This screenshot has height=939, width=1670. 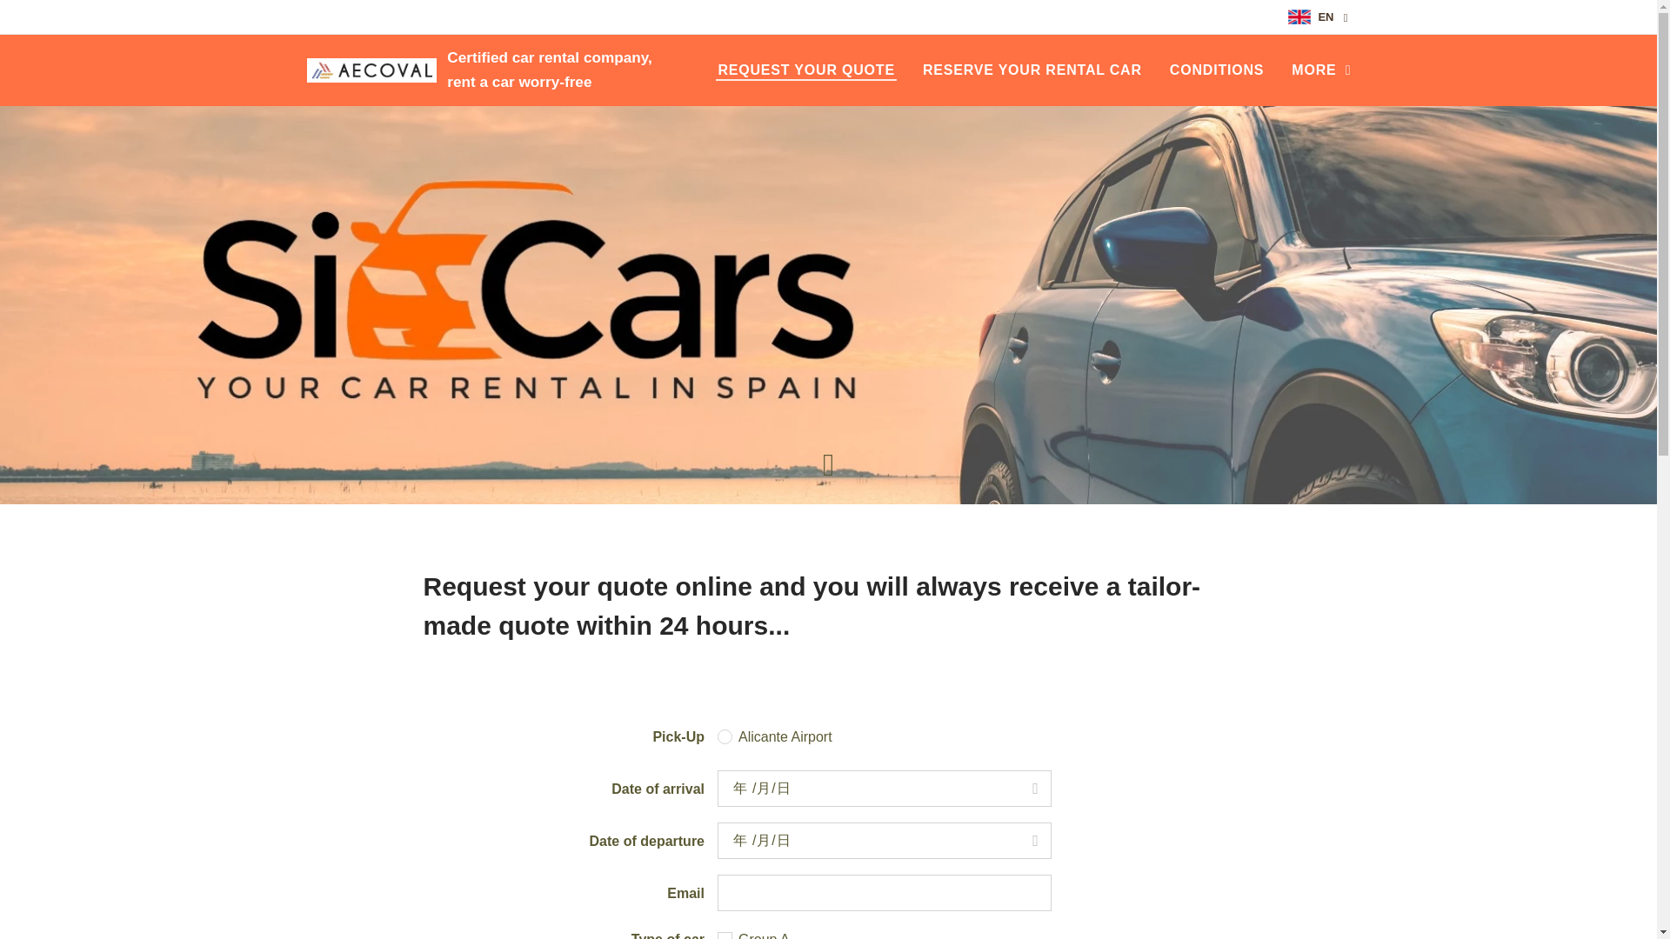 What do you see at coordinates (1216, 70) in the screenshot?
I see `CONDITIONS` at bounding box center [1216, 70].